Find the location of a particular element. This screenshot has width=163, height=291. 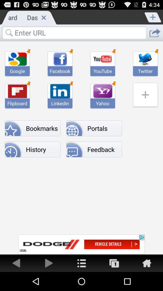

visit the advertisement site is located at coordinates (81, 244).